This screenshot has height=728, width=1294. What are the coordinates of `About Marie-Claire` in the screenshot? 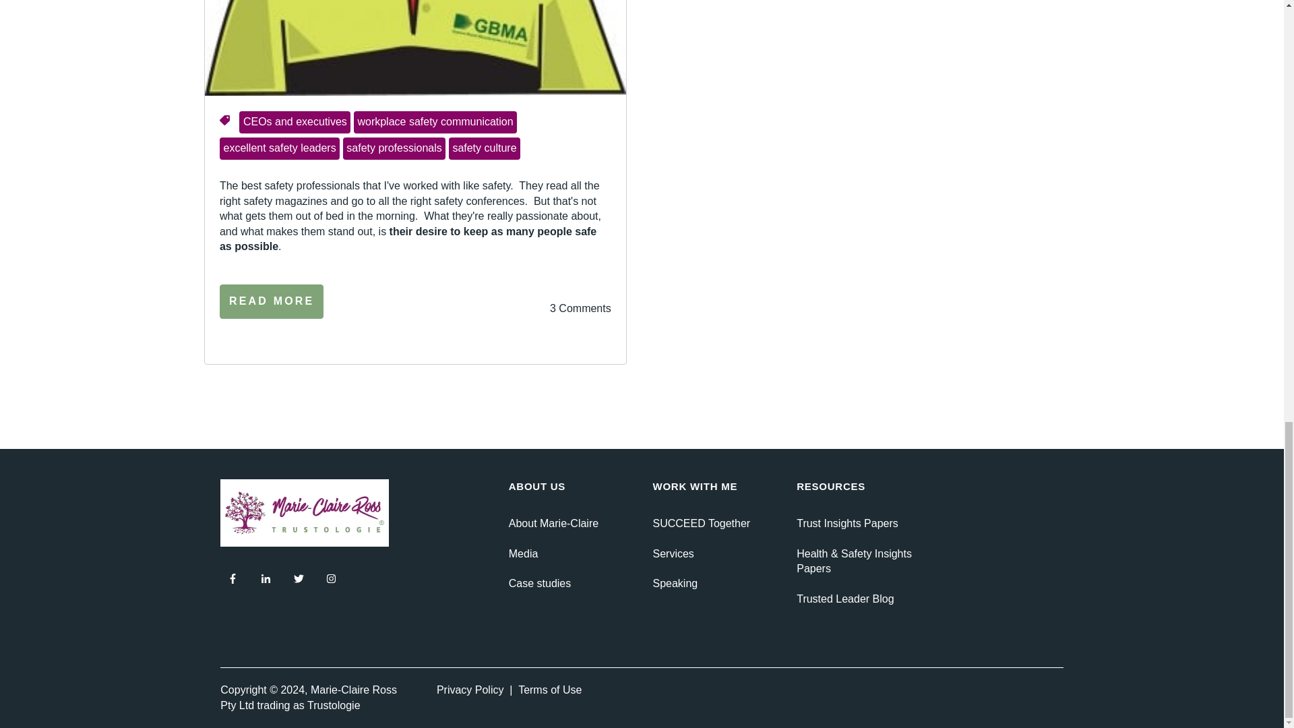 It's located at (553, 523).